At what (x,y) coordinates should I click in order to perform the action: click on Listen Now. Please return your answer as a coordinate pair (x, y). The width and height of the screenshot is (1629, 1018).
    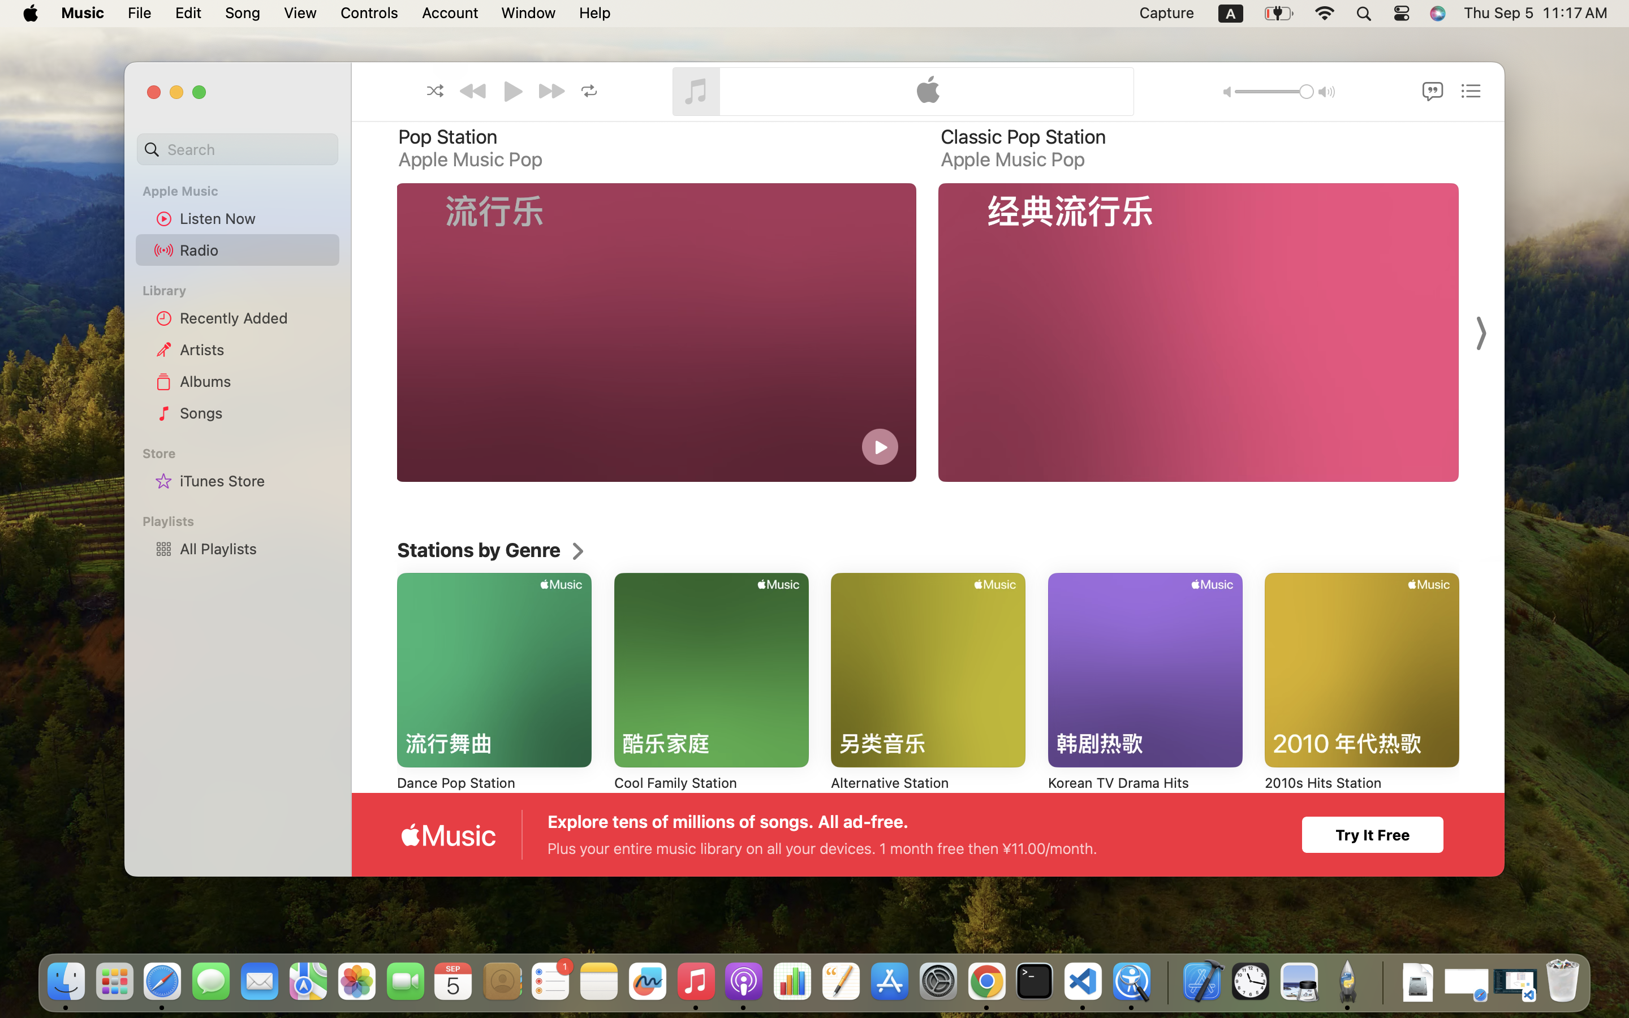
    Looking at the image, I should click on (255, 218).